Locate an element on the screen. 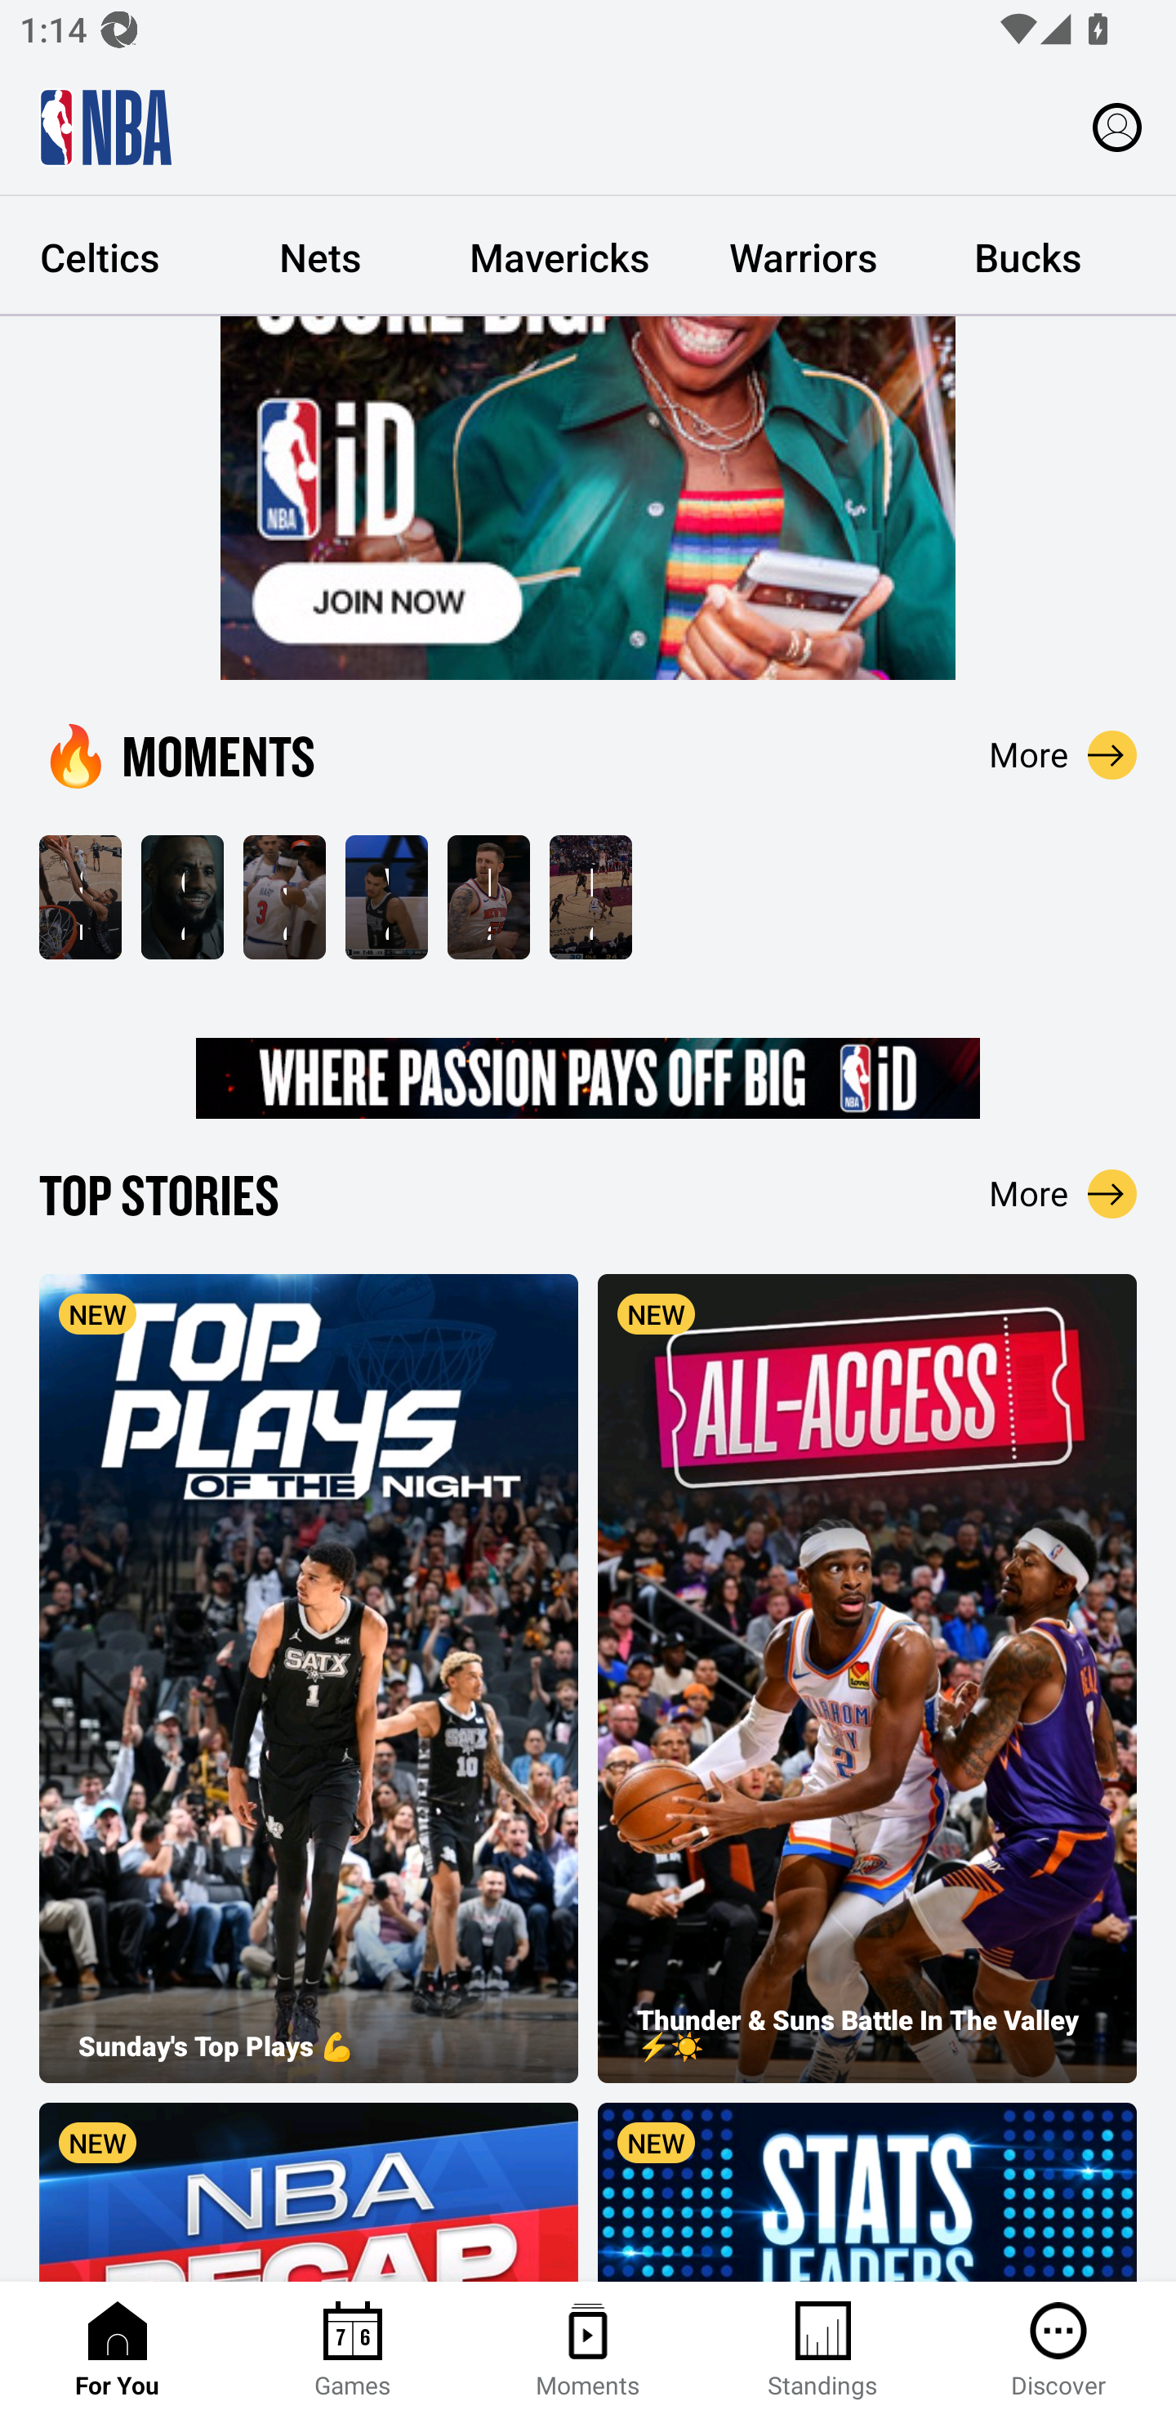 This screenshot has width=1176, height=2419. Games is located at coordinates (353, 2350).